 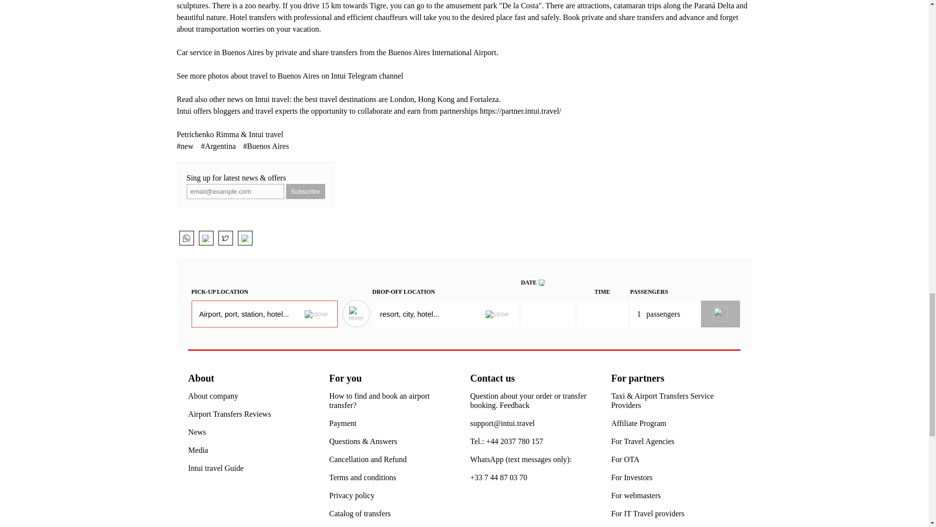 I want to click on Media, so click(x=198, y=450).